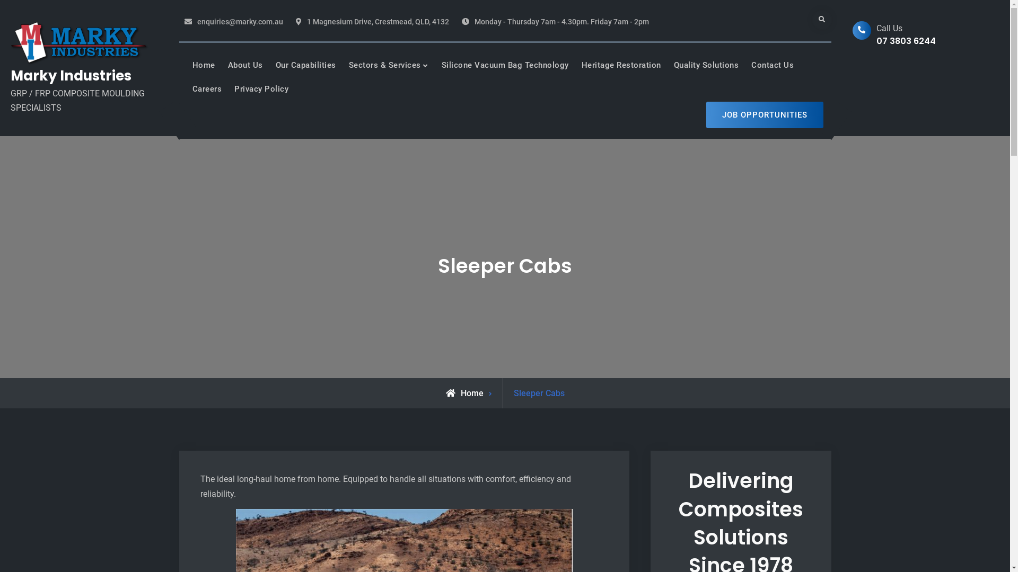 The image size is (1018, 572). I want to click on Quality Solutions, so click(706, 65).